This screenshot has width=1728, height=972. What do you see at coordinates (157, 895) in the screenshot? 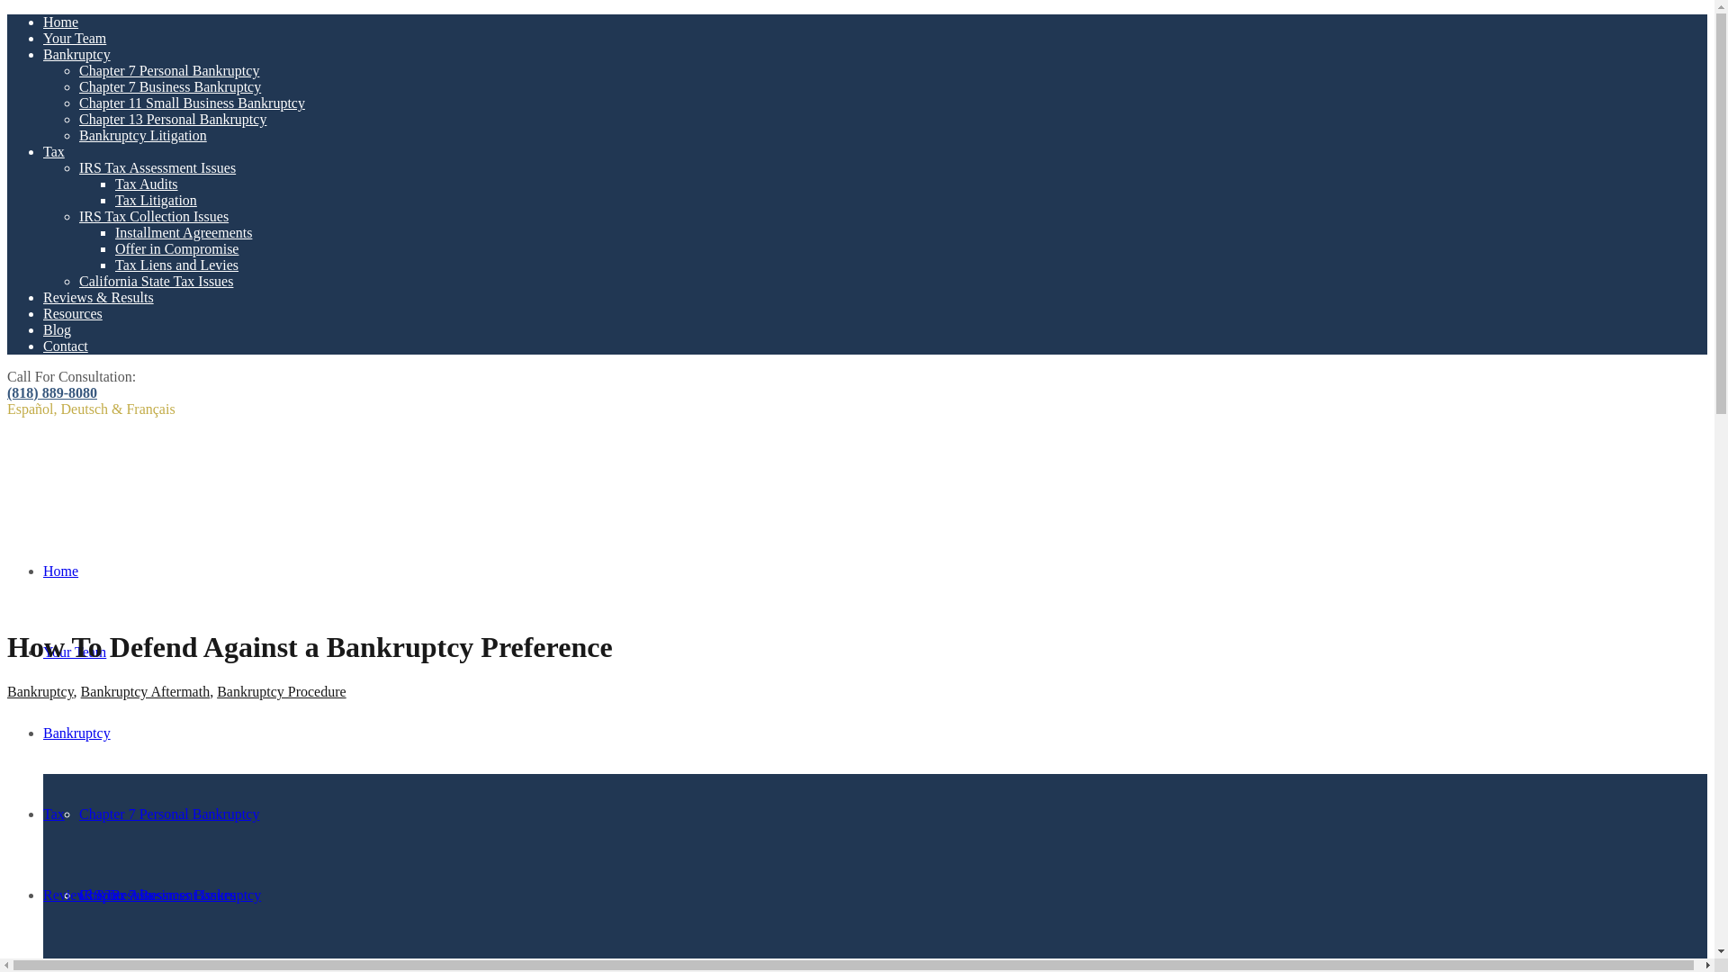
I see `IRS Tax Assessment Issues` at bounding box center [157, 895].